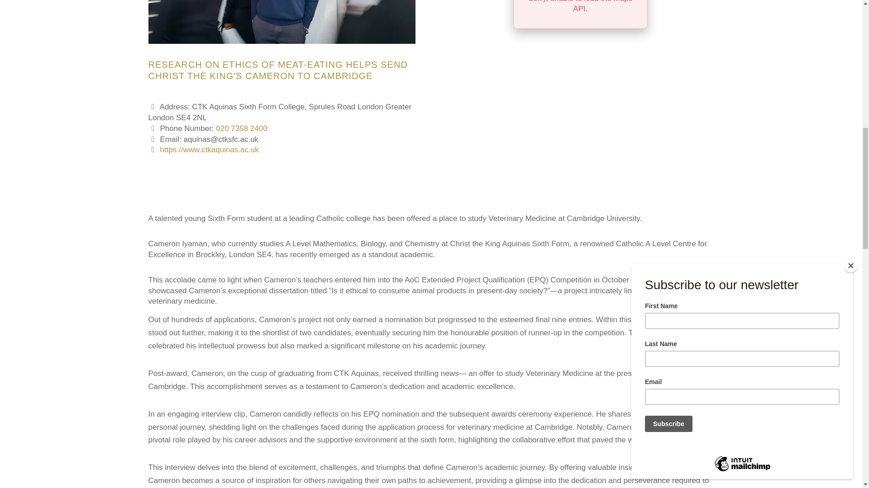 The height and width of the screenshot is (488, 869). Describe the element at coordinates (396, 22) in the screenshot. I see `Next` at that location.